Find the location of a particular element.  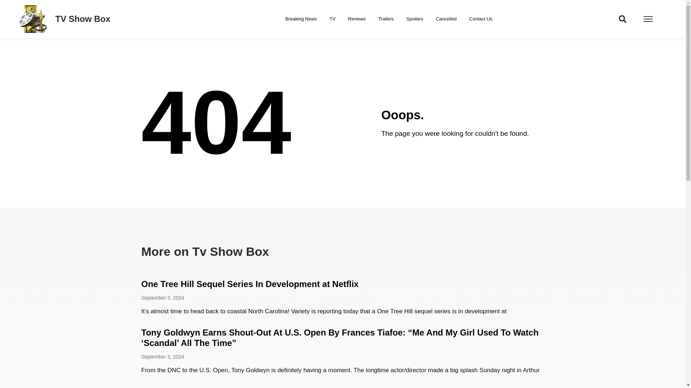

One Tree Hill Sequel Series In Development at Netflix is located at coordinates (250, 284).